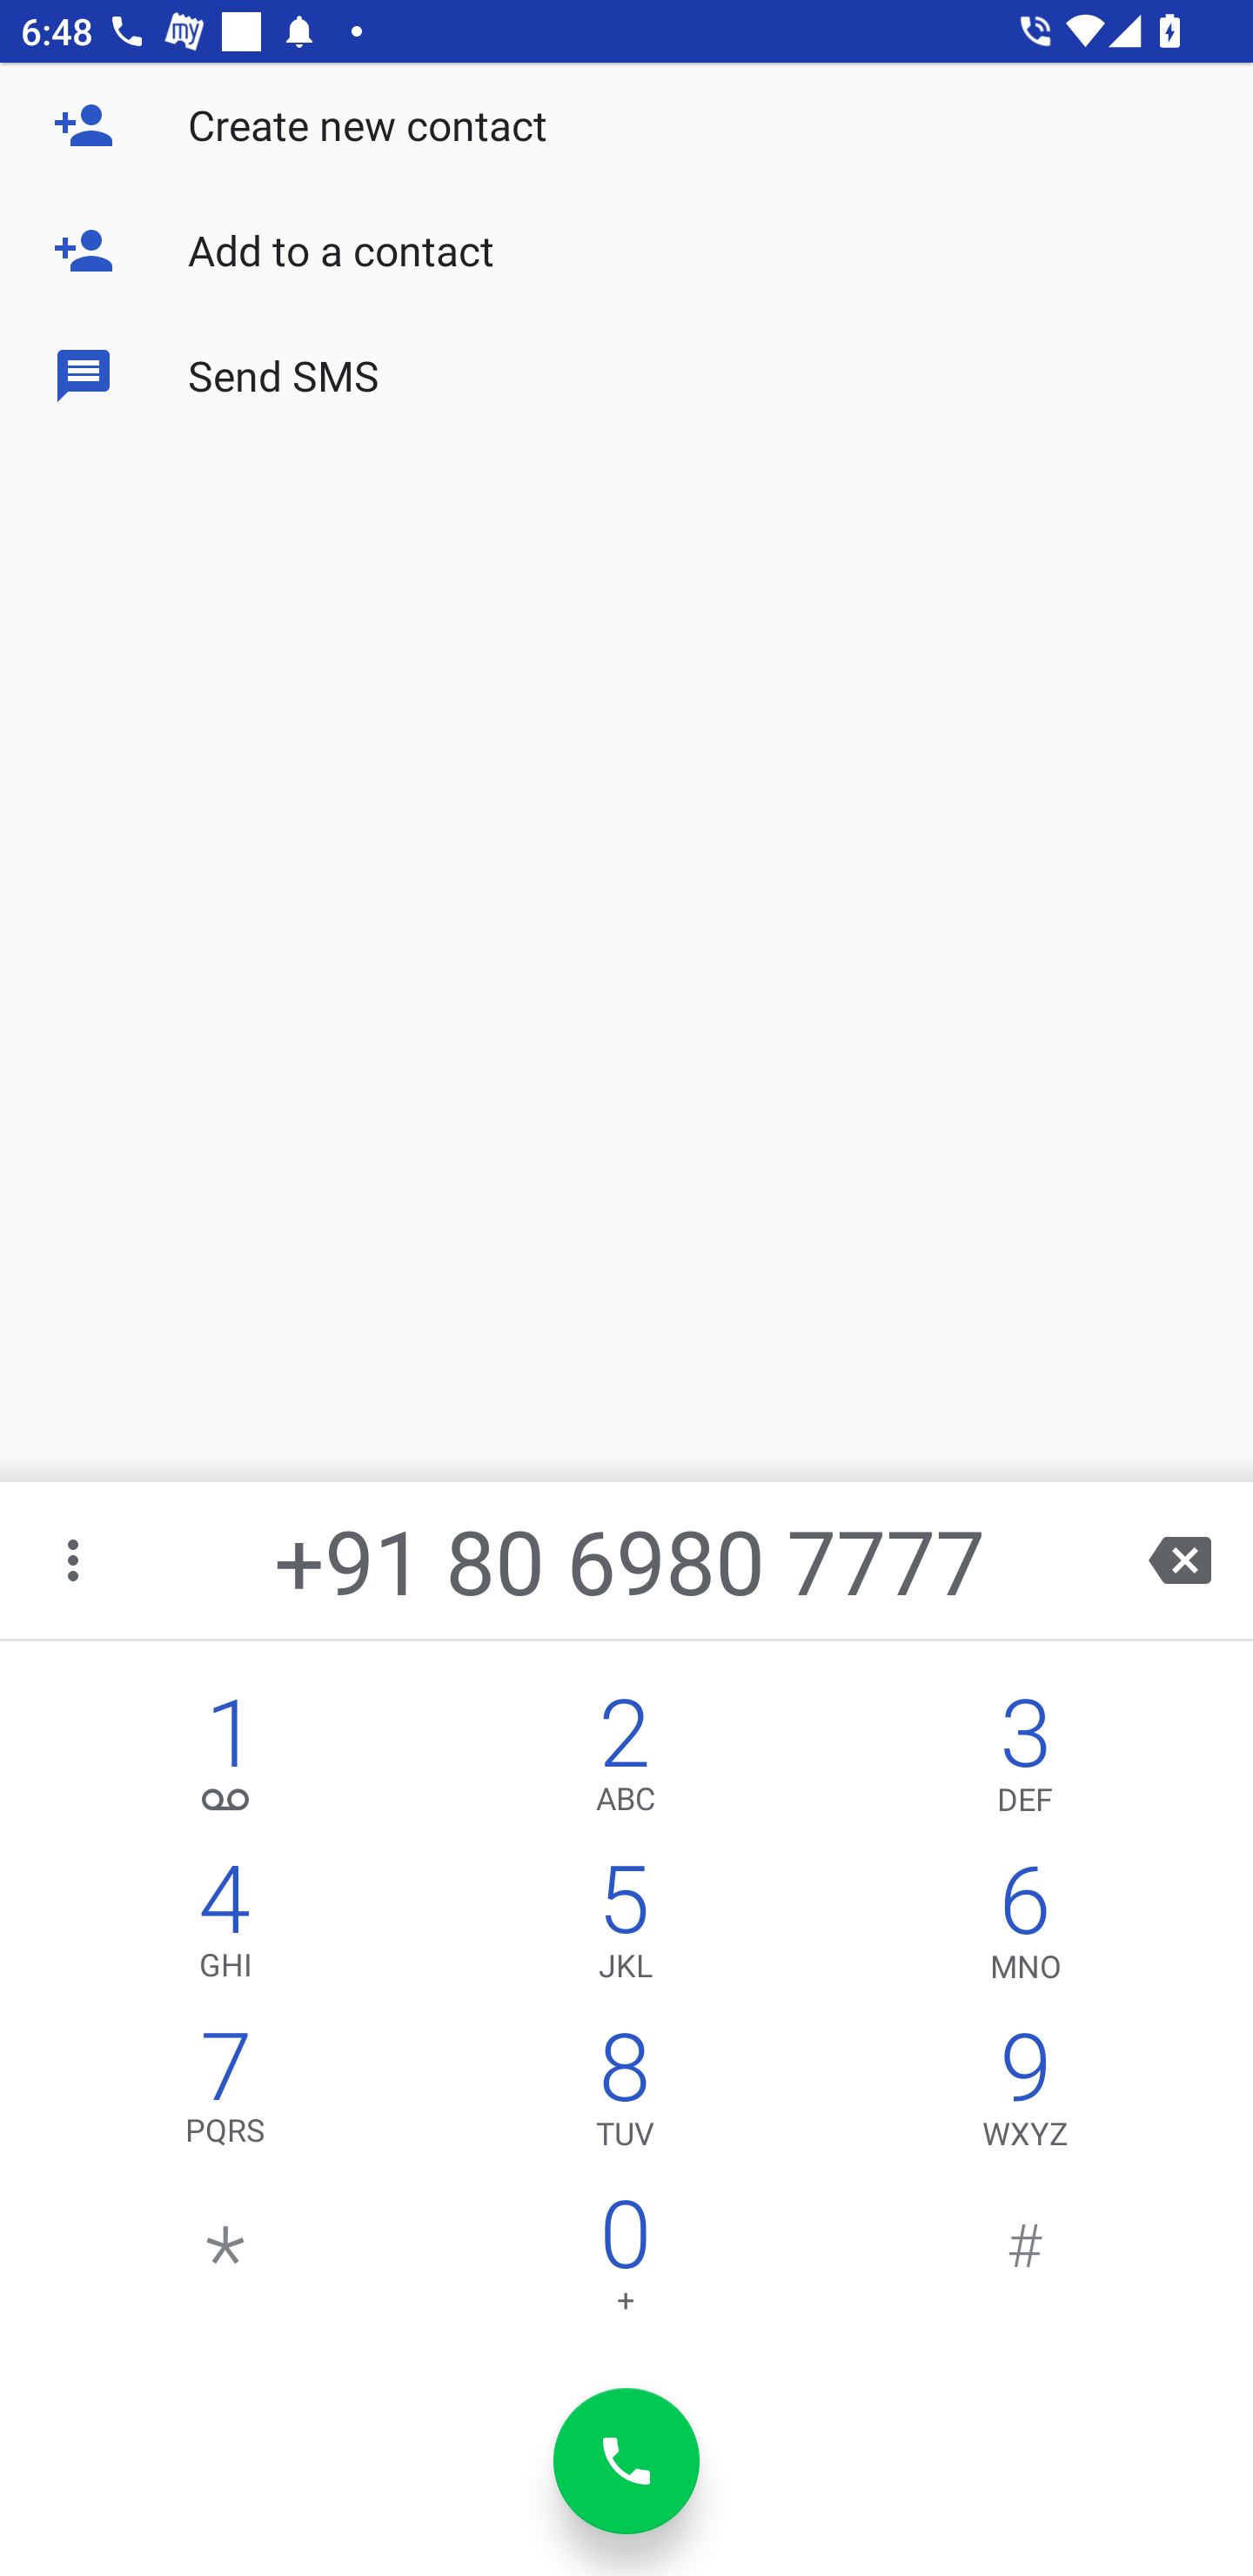  Describe the element at coordinates (75, 1560) in the screenshot. I see `More options` at that location.